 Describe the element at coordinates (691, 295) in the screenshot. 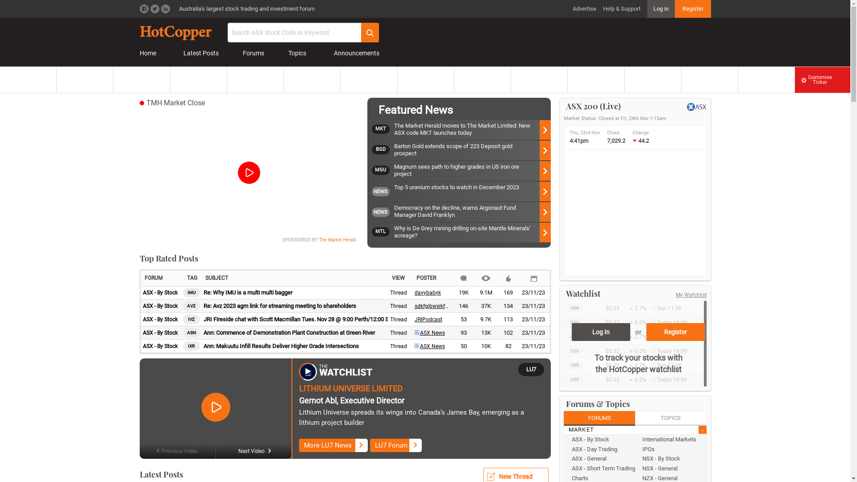

I see `My Watchlist` at that location.